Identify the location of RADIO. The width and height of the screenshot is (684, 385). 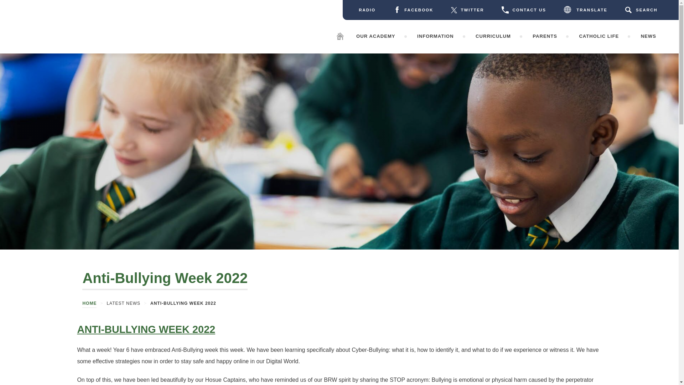
(367, 10).